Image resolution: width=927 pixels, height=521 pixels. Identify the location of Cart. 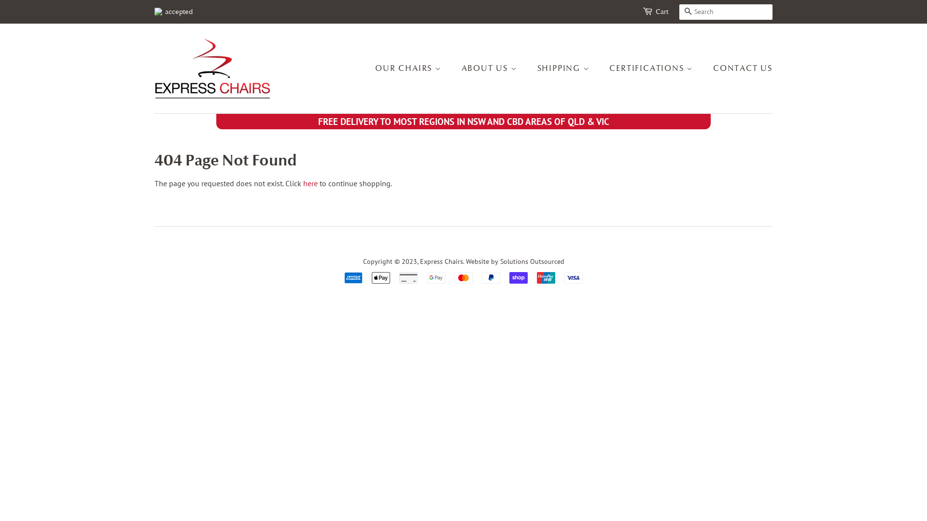
(662, 12).